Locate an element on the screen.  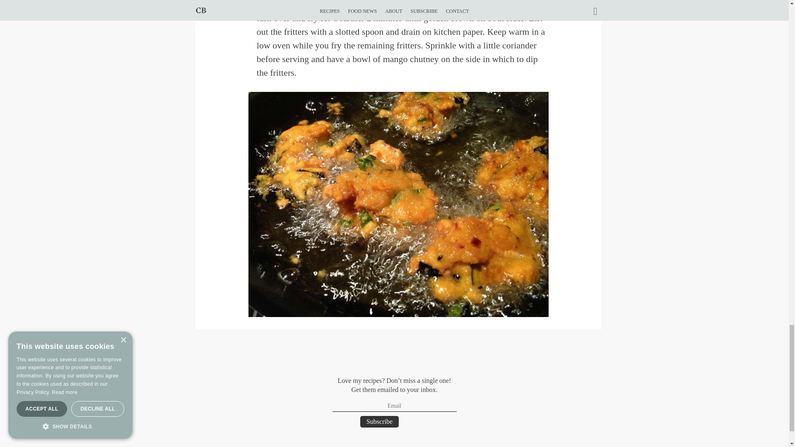
Subscribe is located at coordinates (379, 421).